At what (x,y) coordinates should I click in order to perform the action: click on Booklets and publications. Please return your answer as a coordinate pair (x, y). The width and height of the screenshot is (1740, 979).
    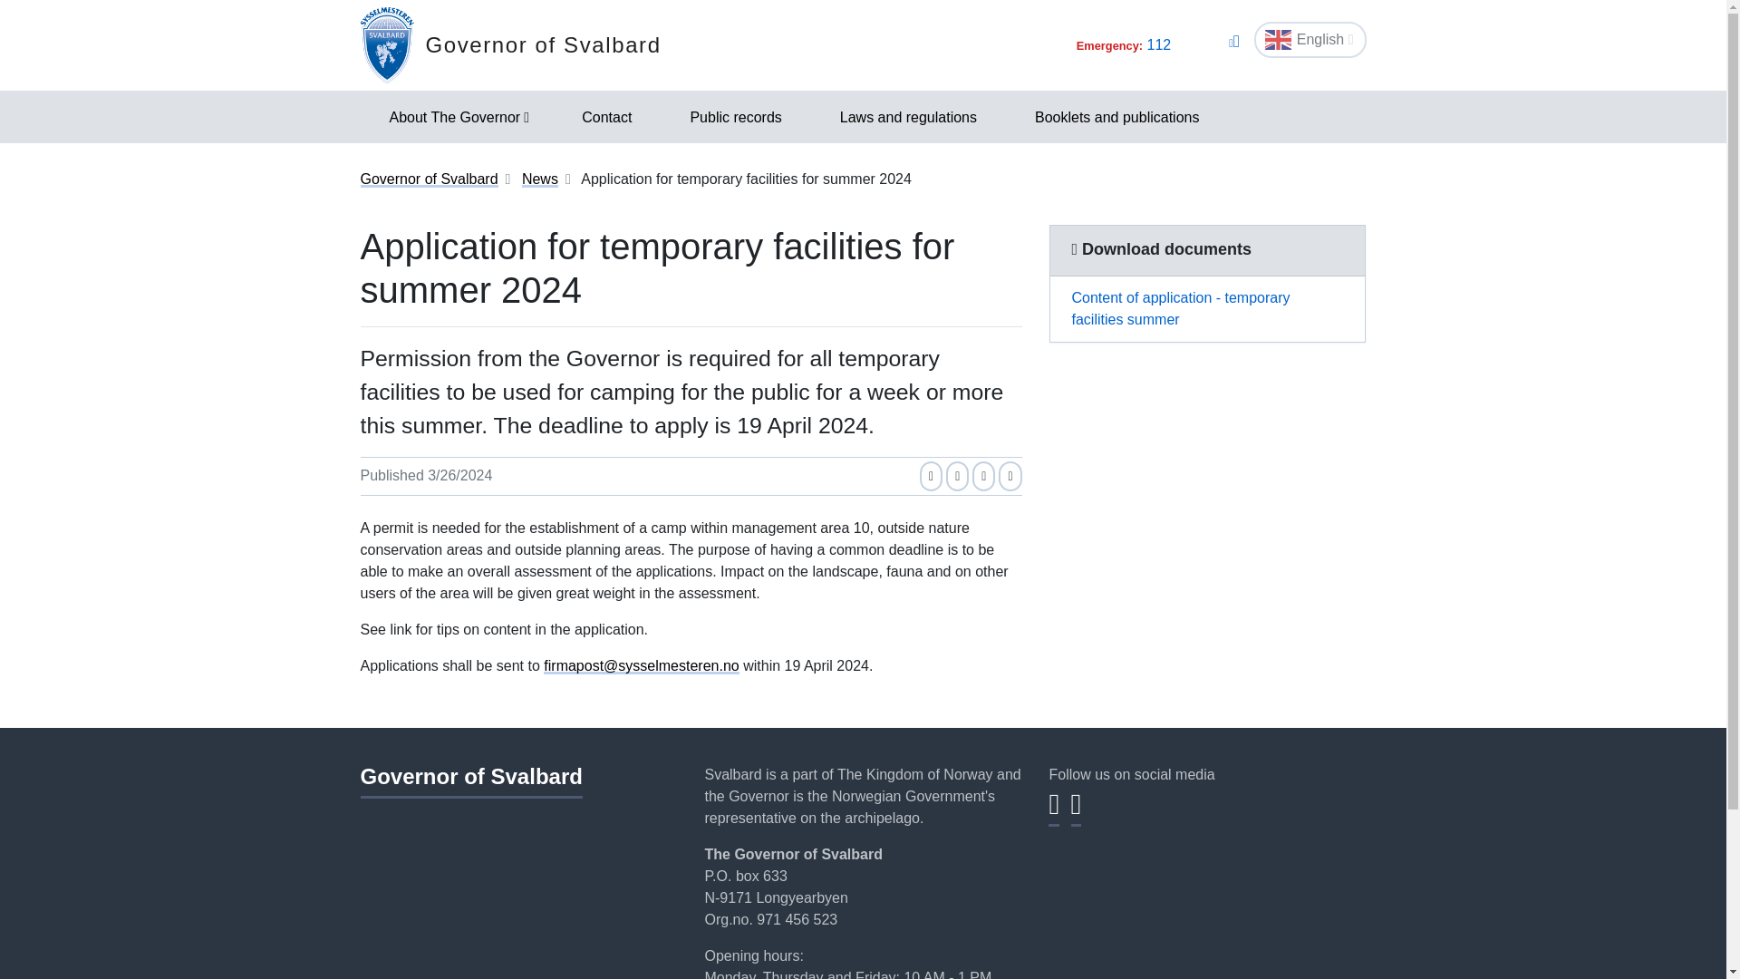
    Looking at the image, I should click on (1116, 116).